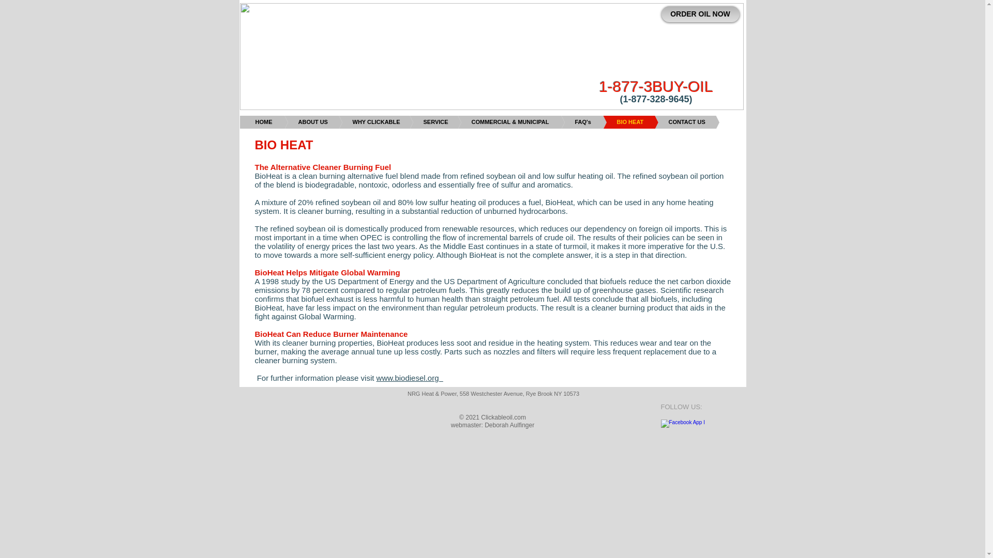  What do you see at coordinates (700, 14) in the screenshot?
I see `ORDER OIL NOW` at bounding box center [700, 14].